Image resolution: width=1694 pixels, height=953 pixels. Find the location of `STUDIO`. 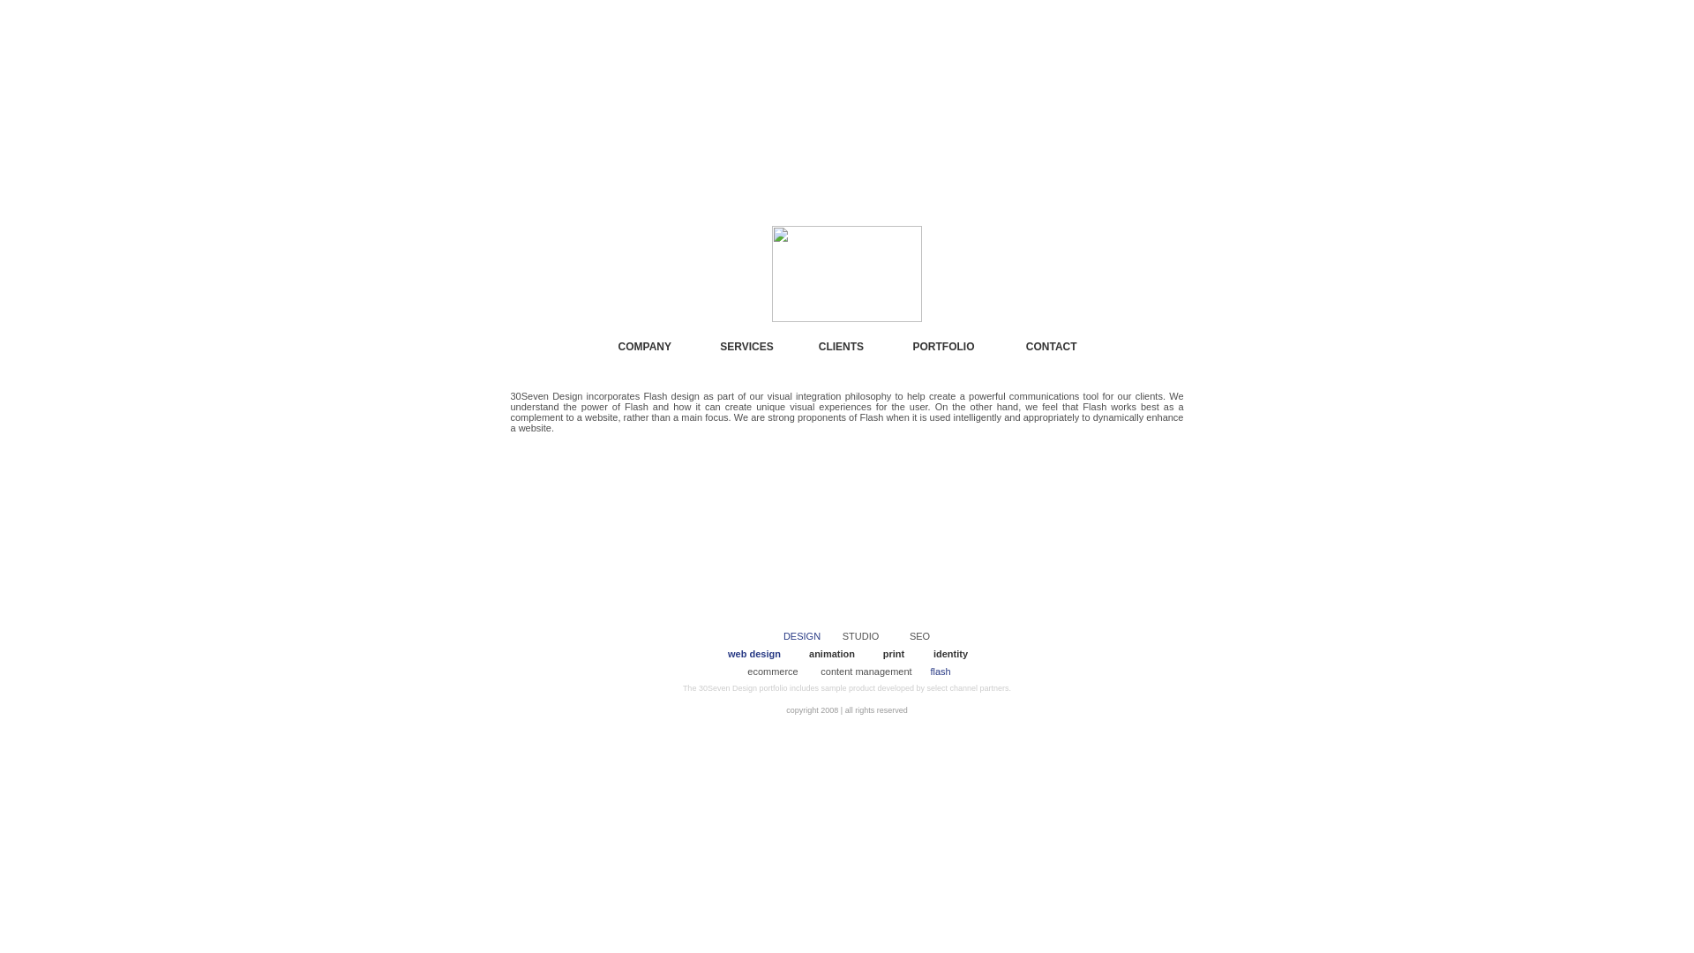

STUDIO is located at coordinates (861, 636).